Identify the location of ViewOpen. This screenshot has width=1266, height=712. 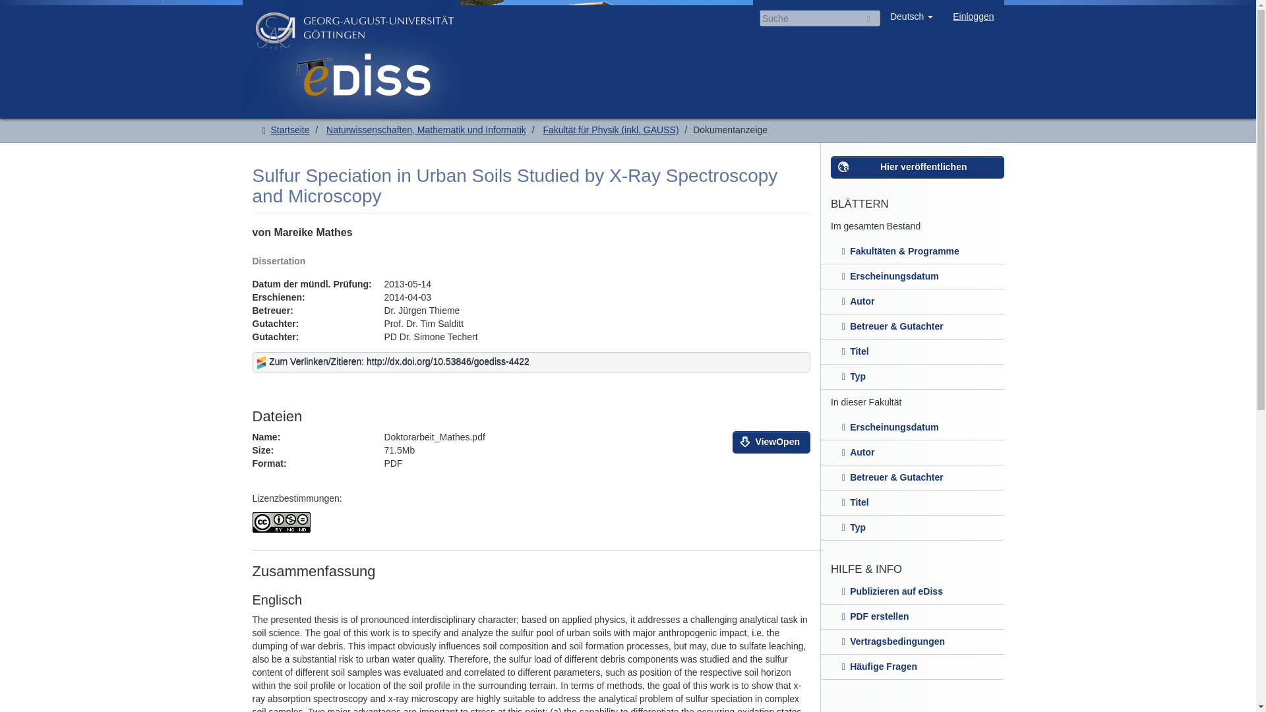
(771, 442).